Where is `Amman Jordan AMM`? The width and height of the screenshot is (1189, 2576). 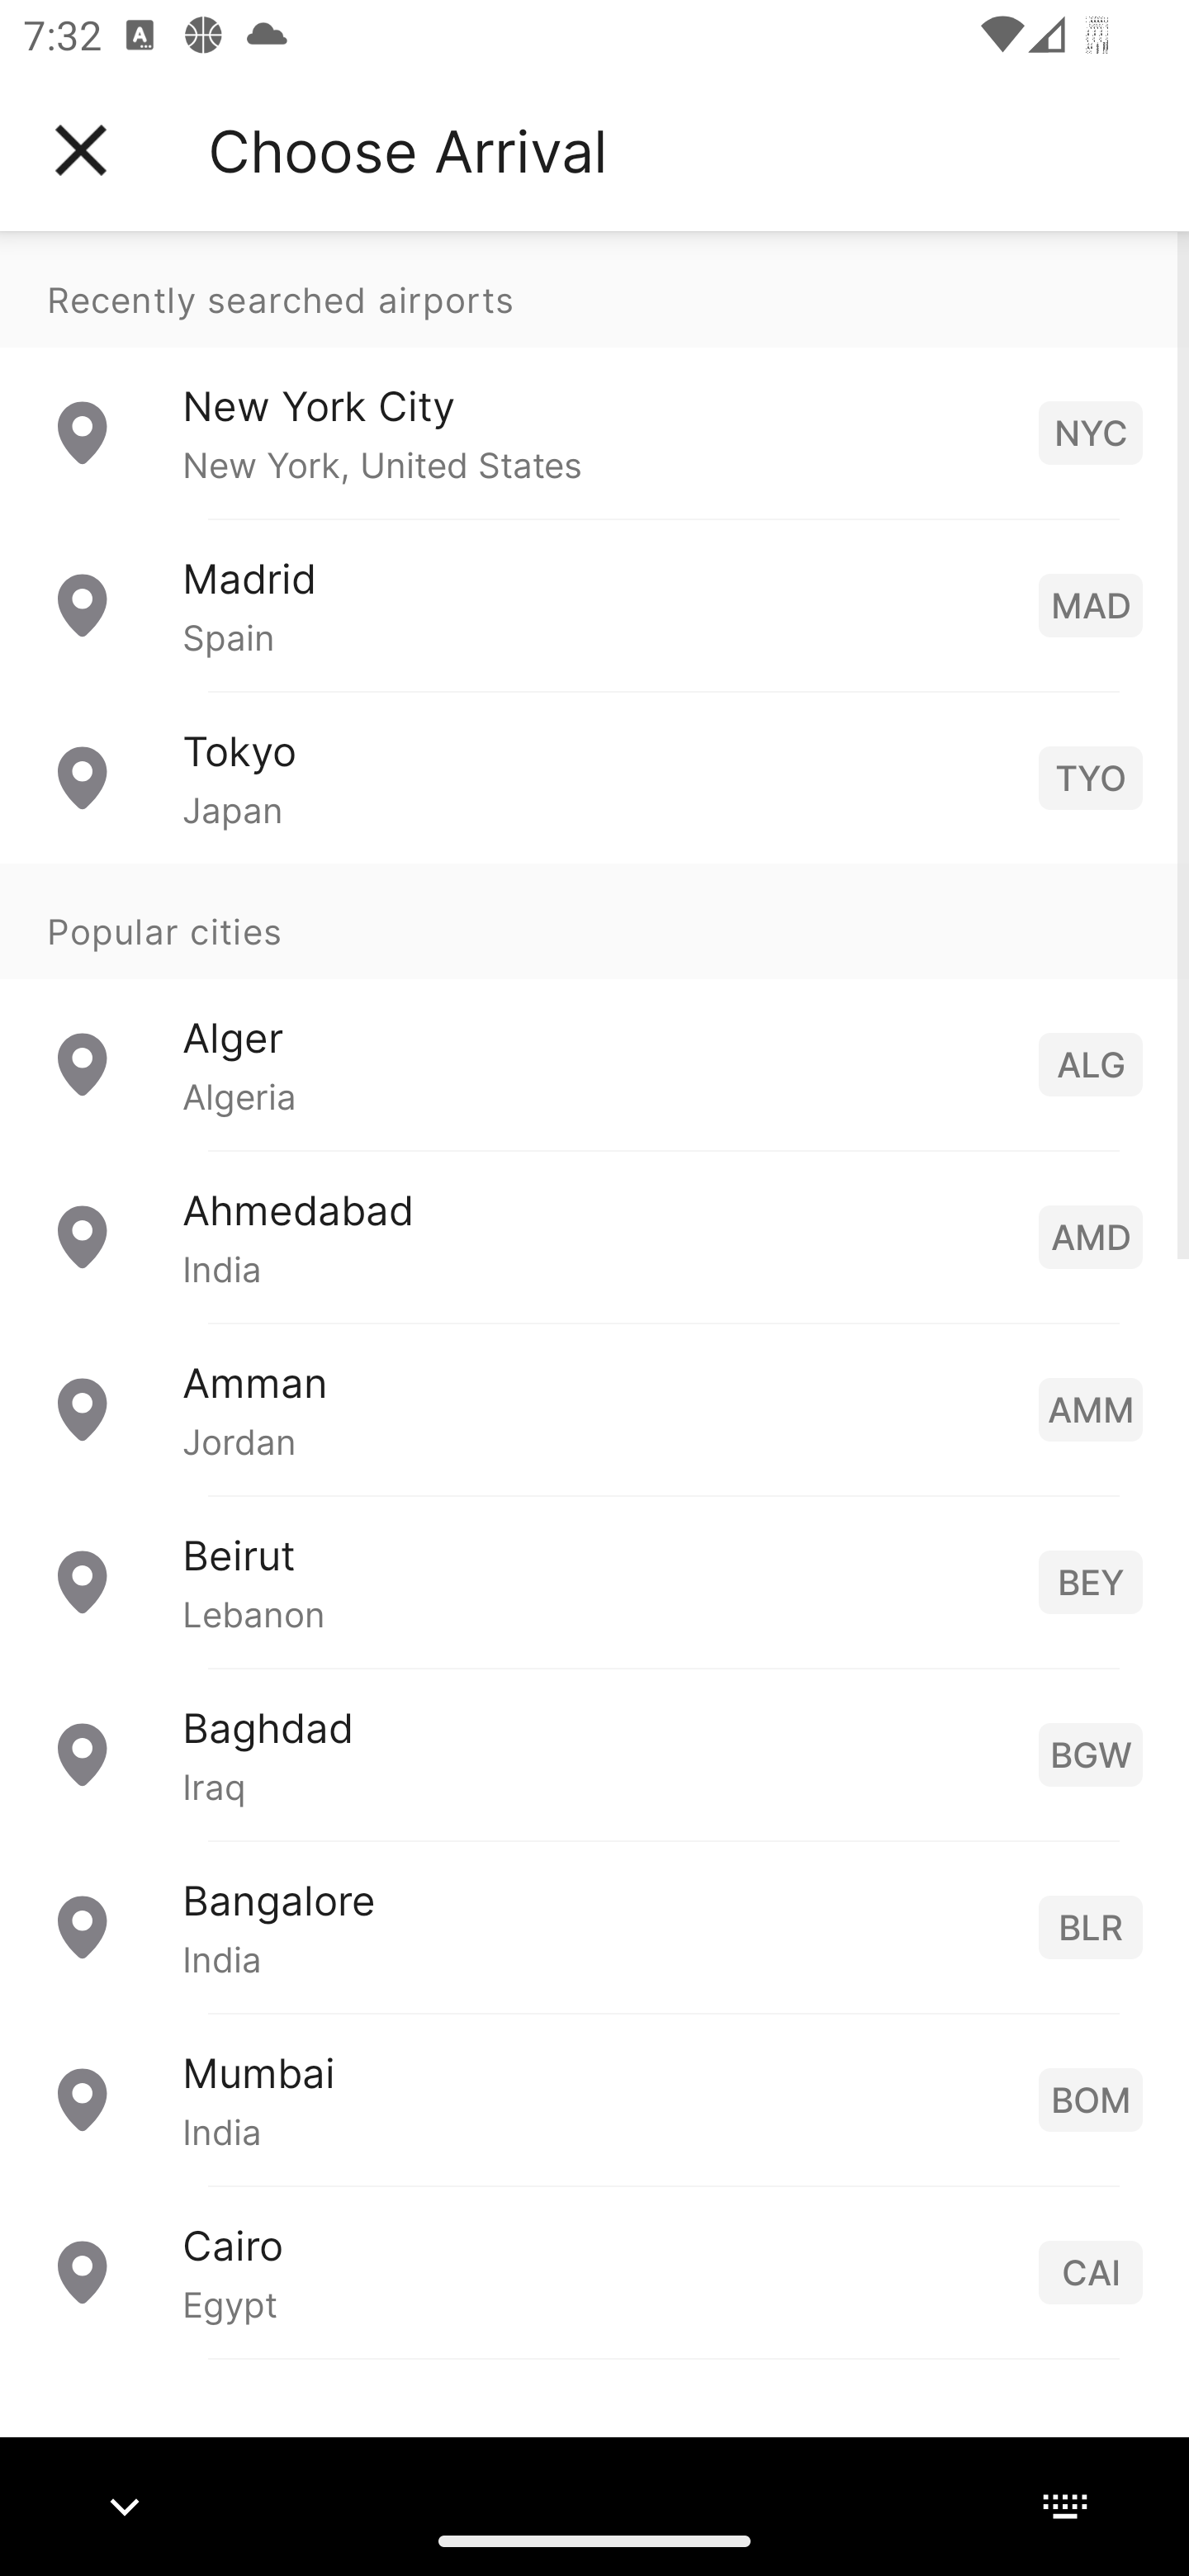 Amman Jordan AMM is located at coordinates (594, 1407).